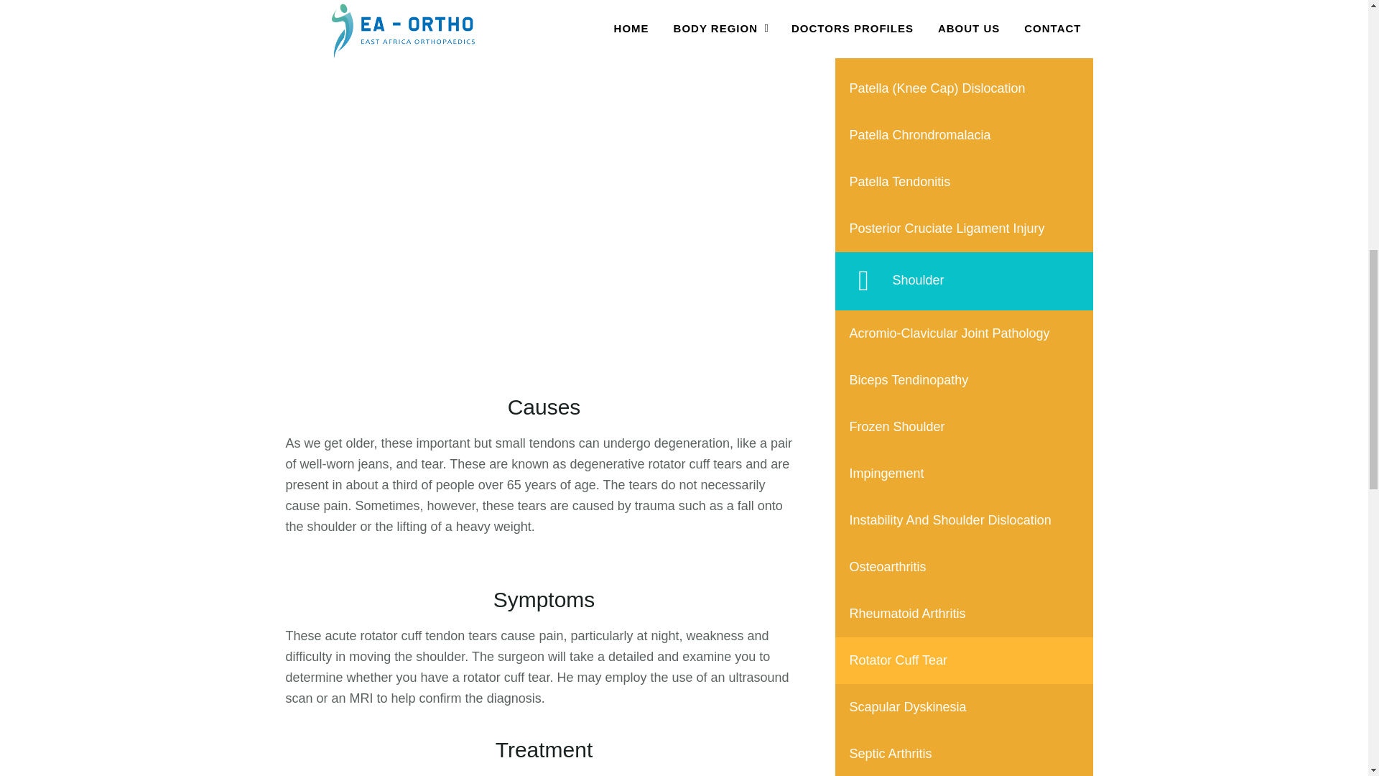 Image resolution: width=1379 pixels, height=776 pixels. Describe the element at coordinates (964, 183) in the screenshot. I see `Patella Tendonitis` at that location.